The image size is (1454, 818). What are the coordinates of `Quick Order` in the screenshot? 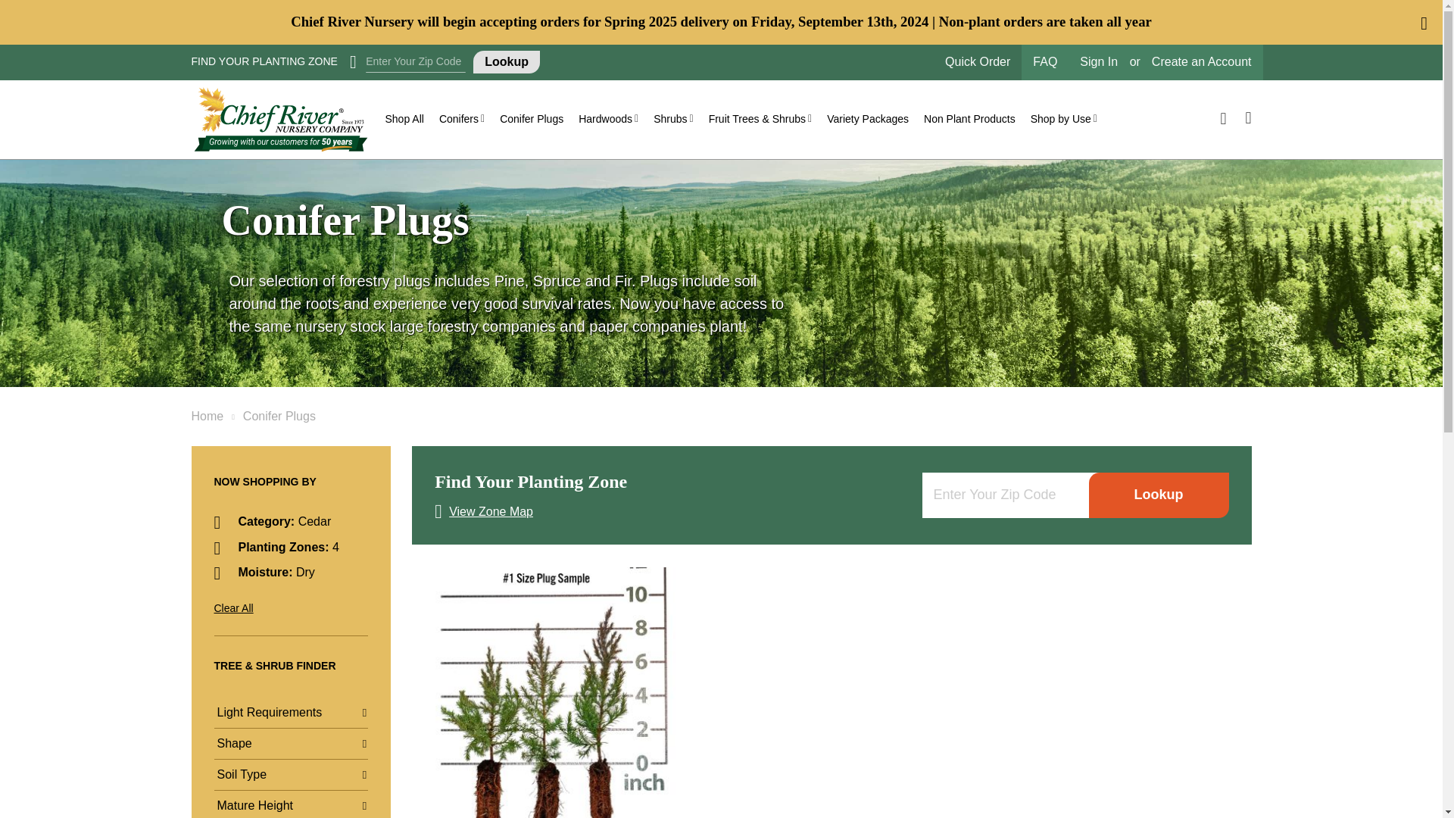 It's located at (978, 62).